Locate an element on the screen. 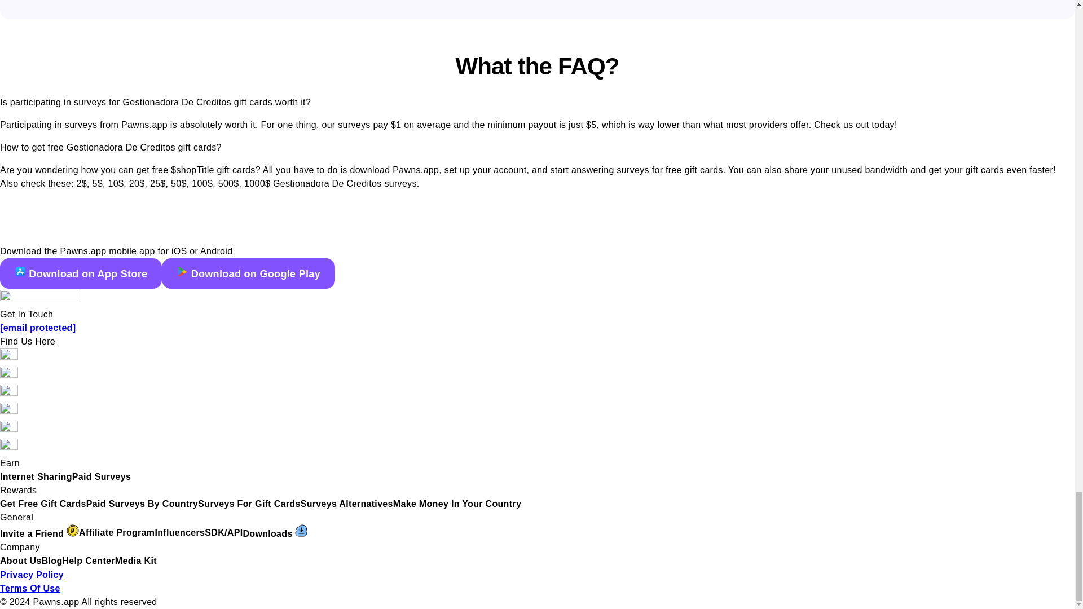 Image resolution: width=1083 pixels, height=609 pixels. Media Kit is located at coordinates (135, 561).